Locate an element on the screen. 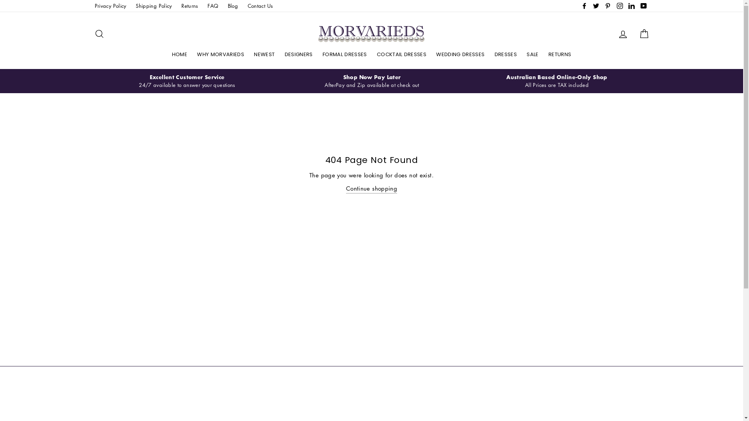 Image resolution: width=749 pixels, height=421 pixels. Cart is located at coordinates (644, 34).